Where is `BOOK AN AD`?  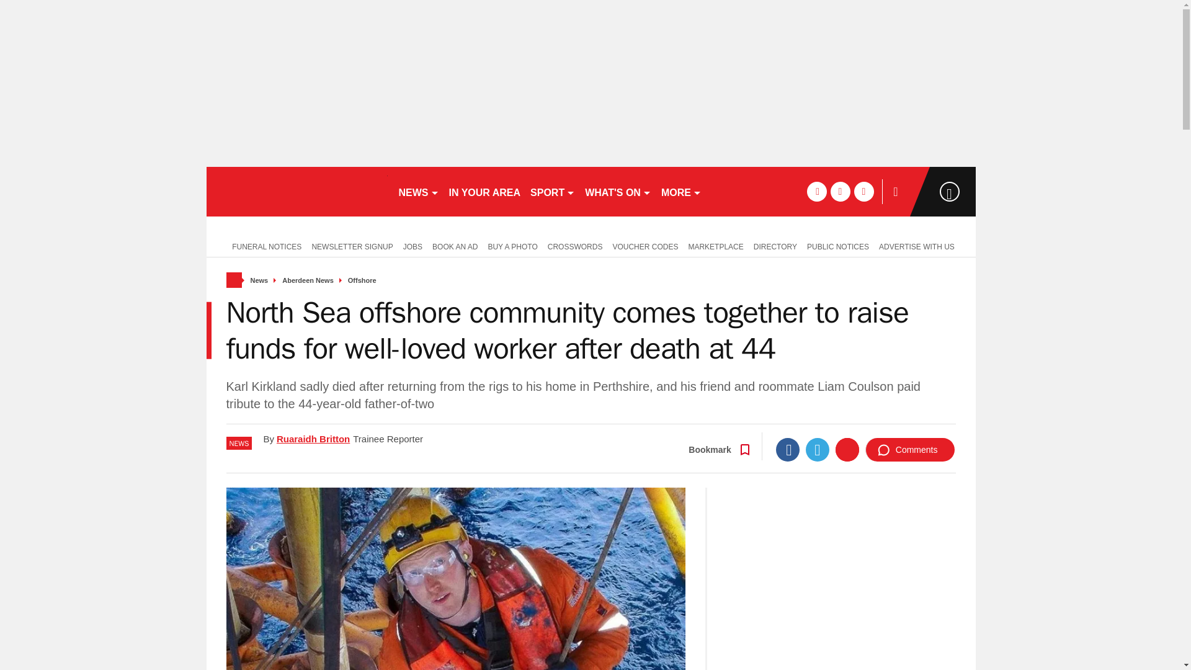
BOOK AN AD is located at coordinates (455, 246).